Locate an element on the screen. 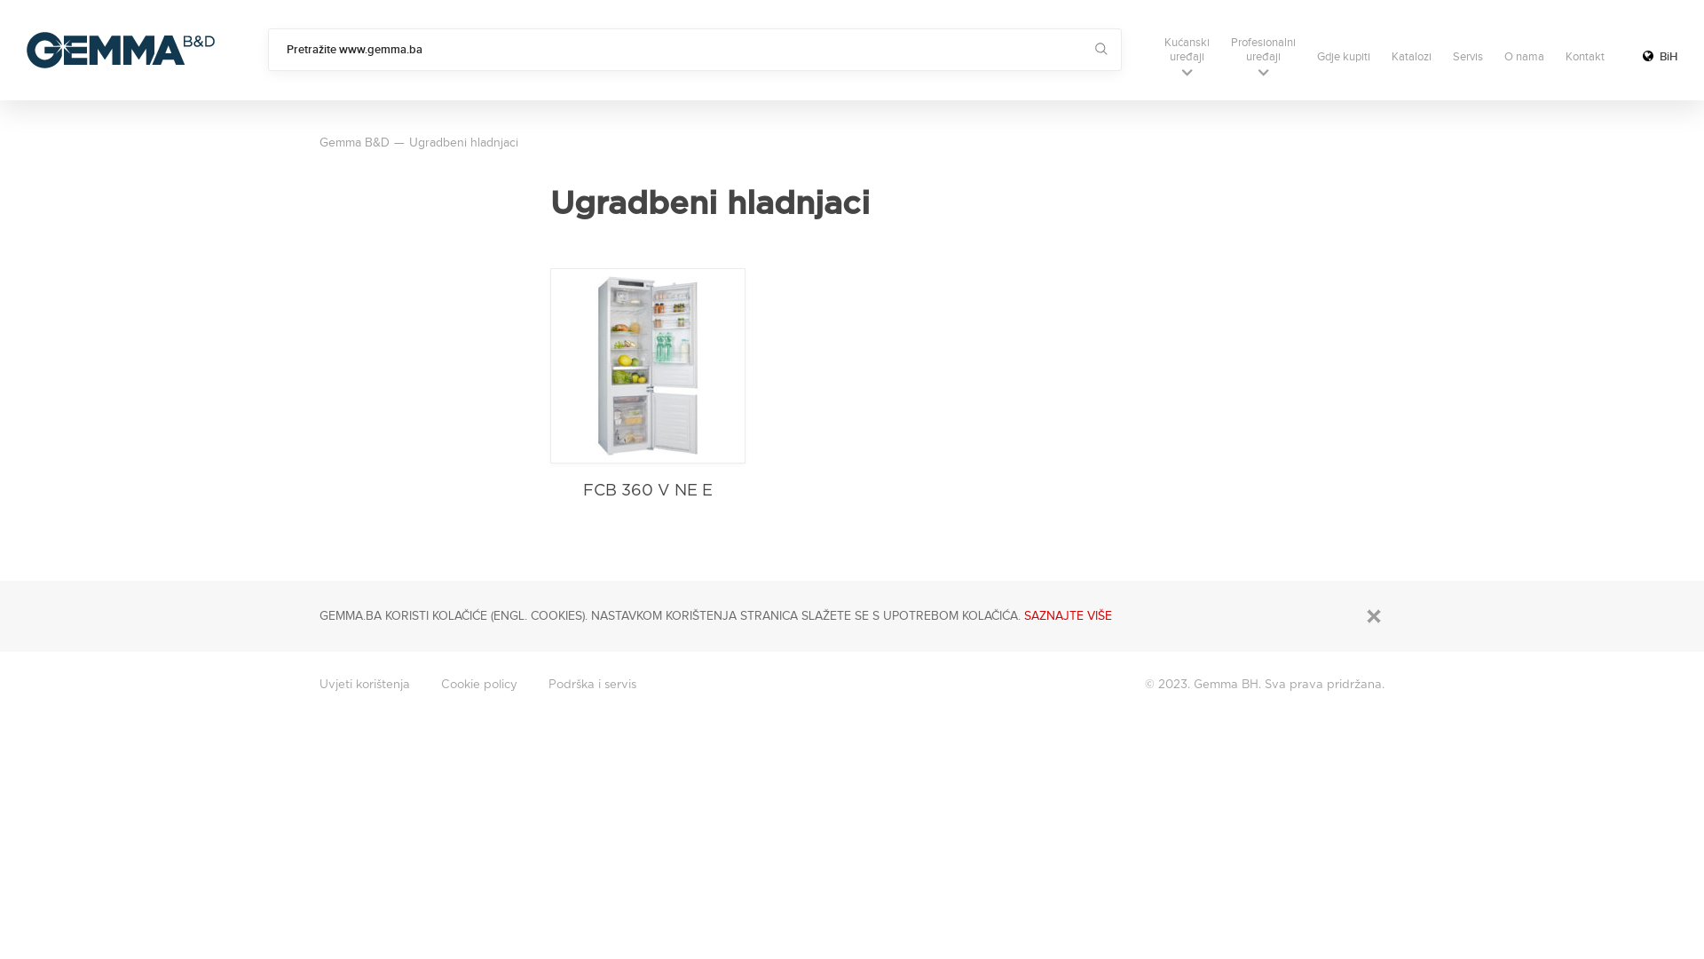 This screenshot has height=959, width=1704. Gemma B&D is located at coordinates (121, 50).